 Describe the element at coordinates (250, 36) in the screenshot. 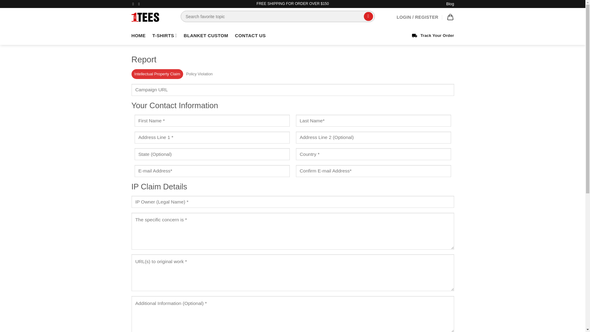

I see `CONTACT US` at that location.